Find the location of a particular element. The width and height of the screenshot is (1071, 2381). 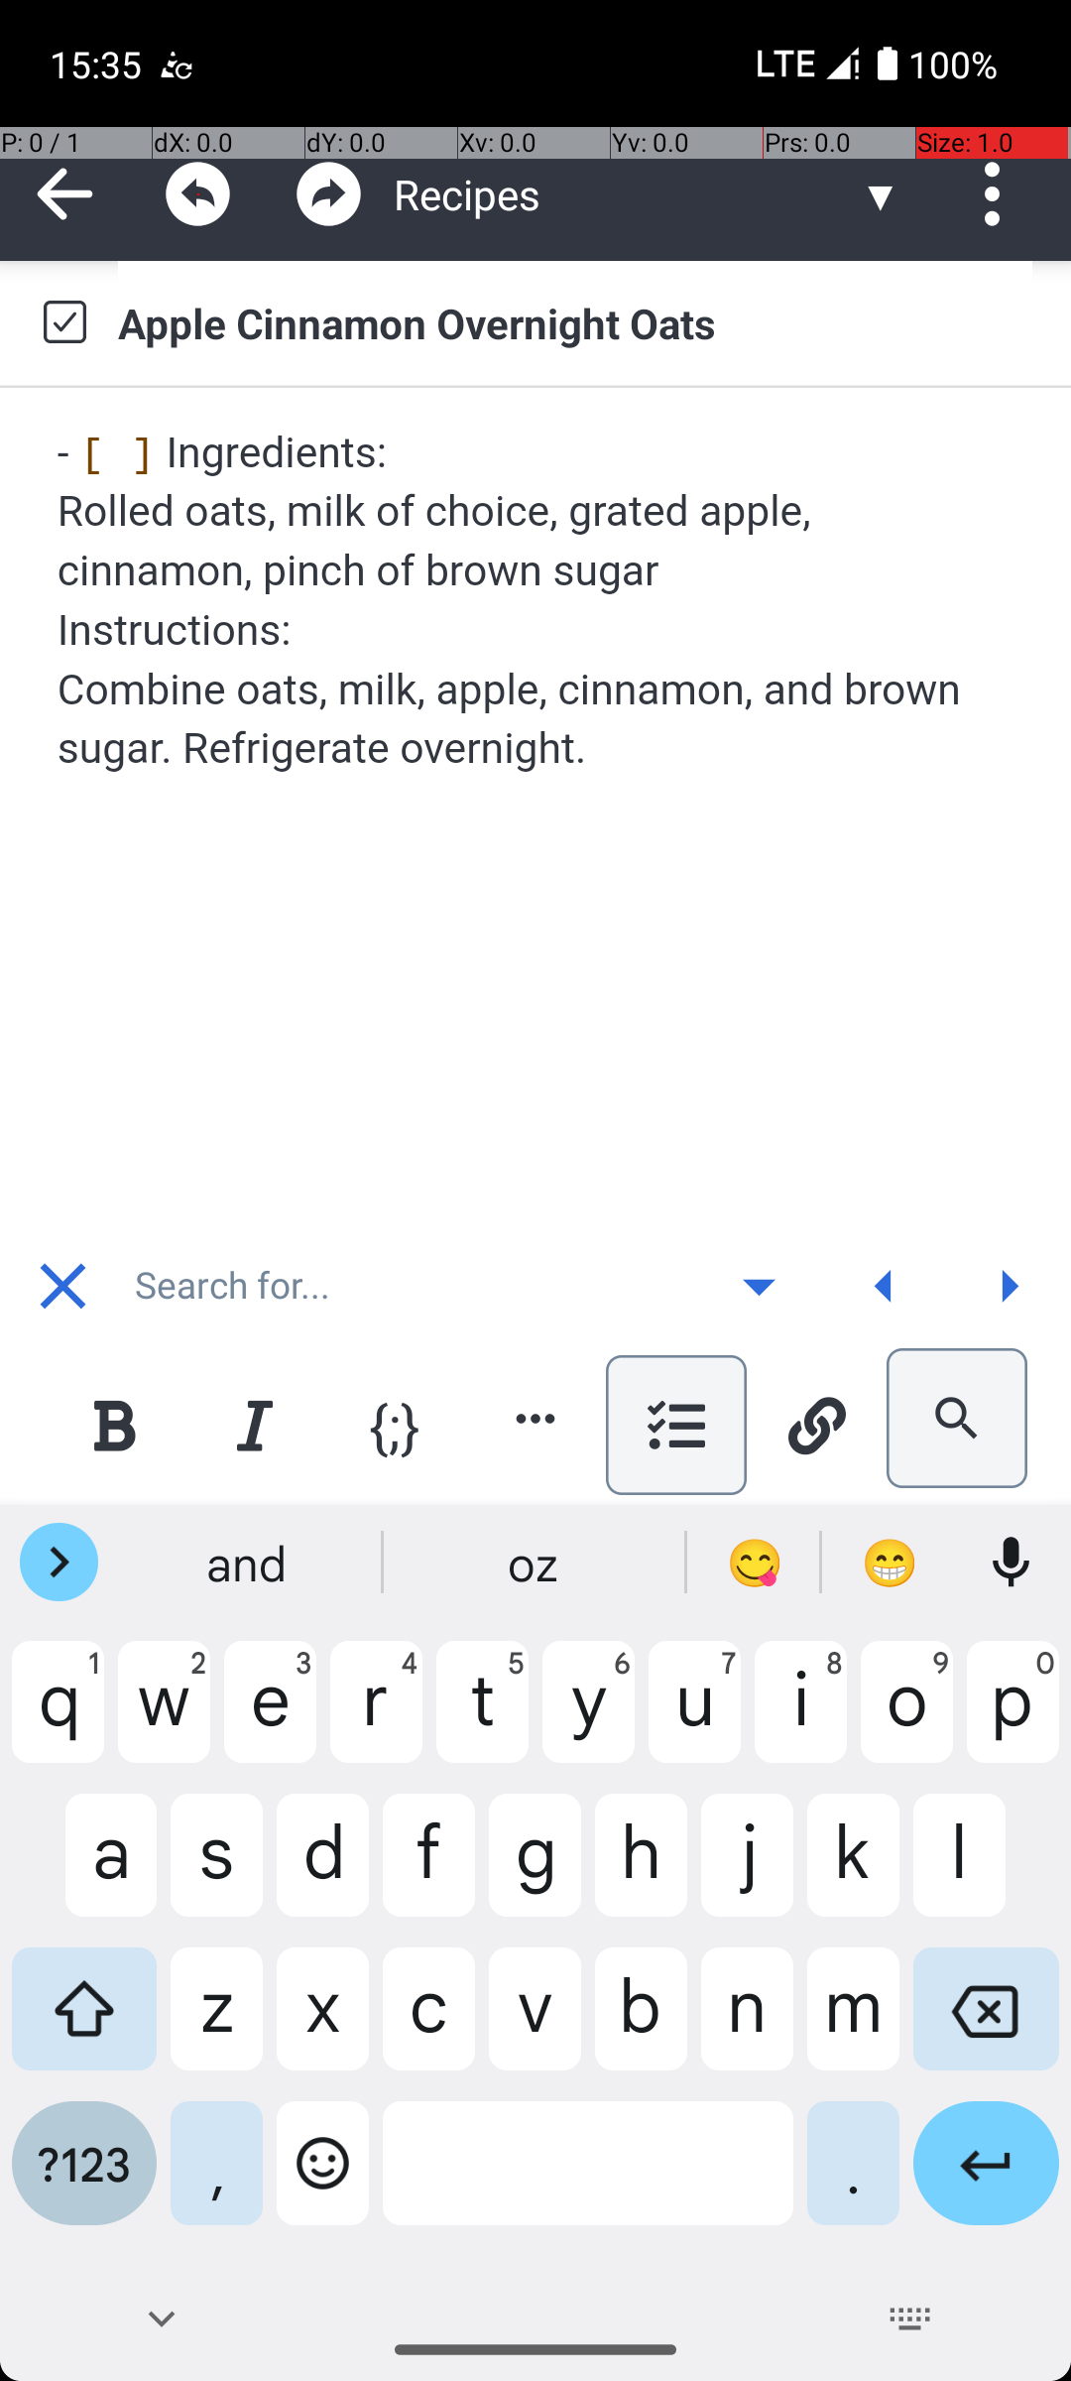

󰅖 is located at coordinates (63, 1286).